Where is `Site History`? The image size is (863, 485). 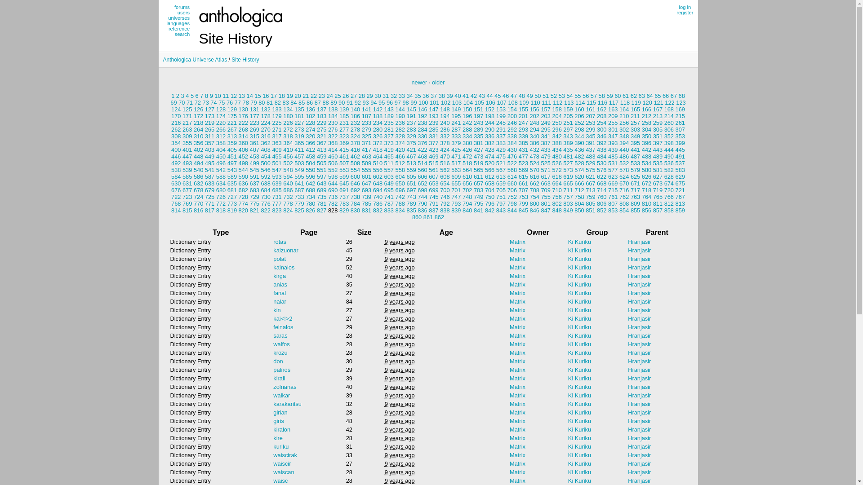 Site History is located at coordinates (245, 60).